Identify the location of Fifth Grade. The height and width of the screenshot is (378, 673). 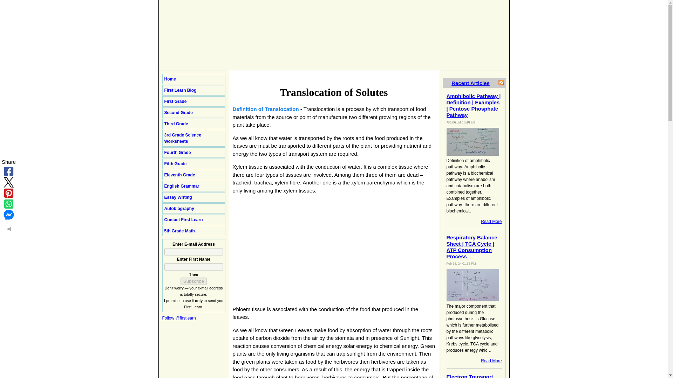
(193, 163).